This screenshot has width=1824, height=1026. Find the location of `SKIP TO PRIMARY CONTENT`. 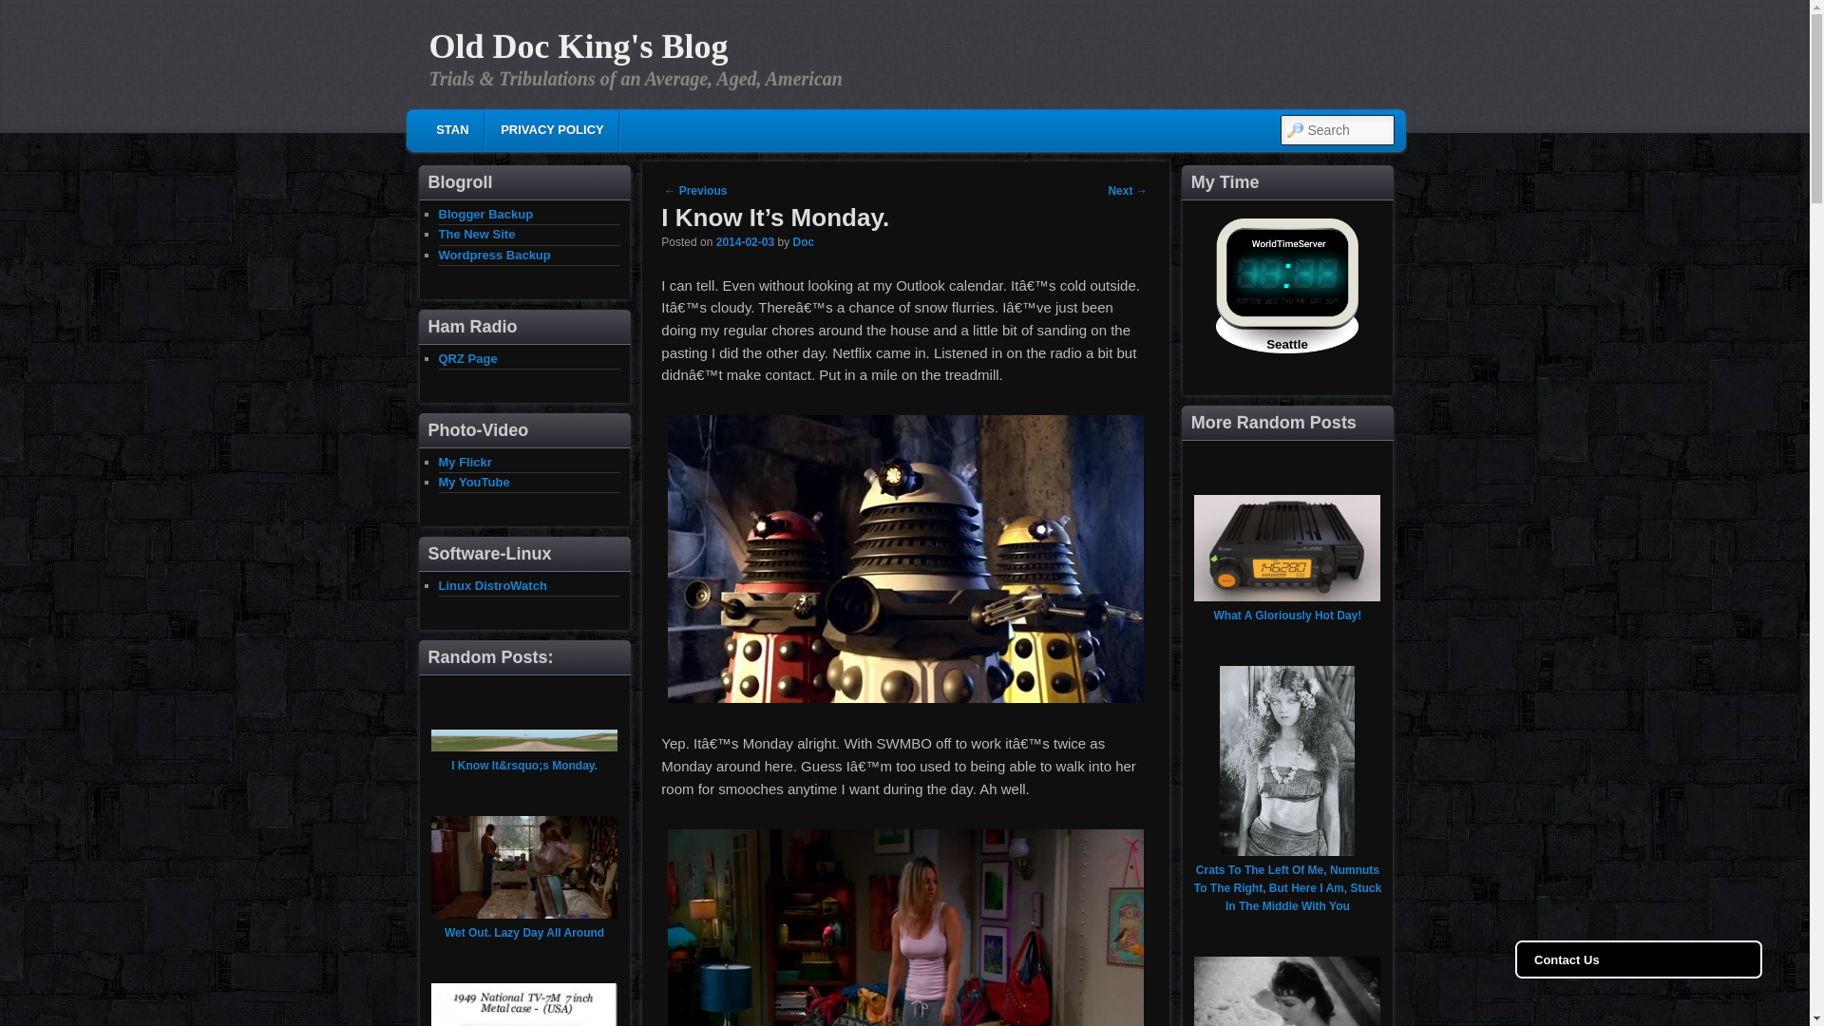

SKIP TO PRIMARY CONTENT is located at coordinates (545, 133).